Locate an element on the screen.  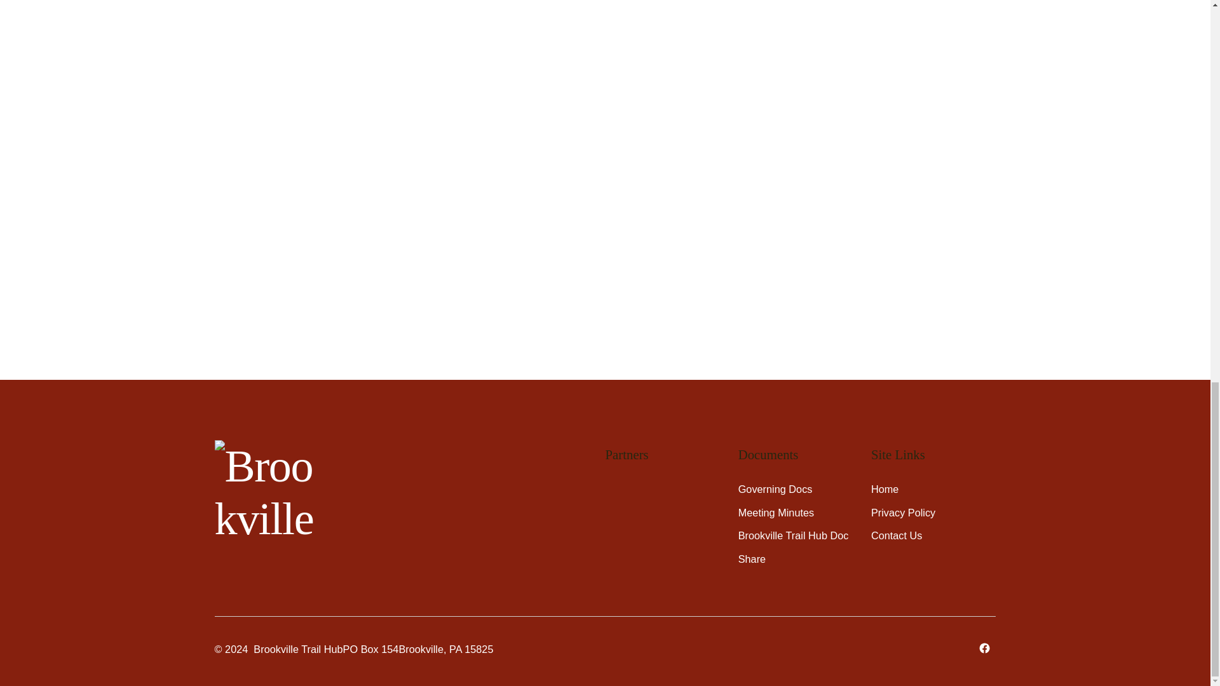
Home is located at coordinates (884, 489).